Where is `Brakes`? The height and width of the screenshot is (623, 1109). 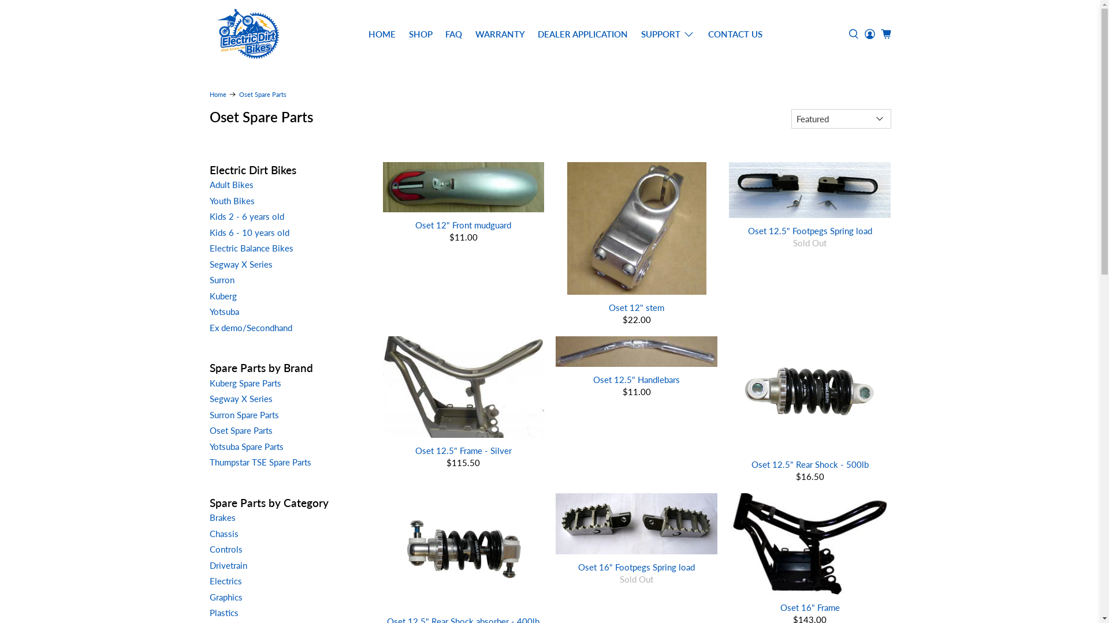 Brakes is located at coordinates (222, 517).